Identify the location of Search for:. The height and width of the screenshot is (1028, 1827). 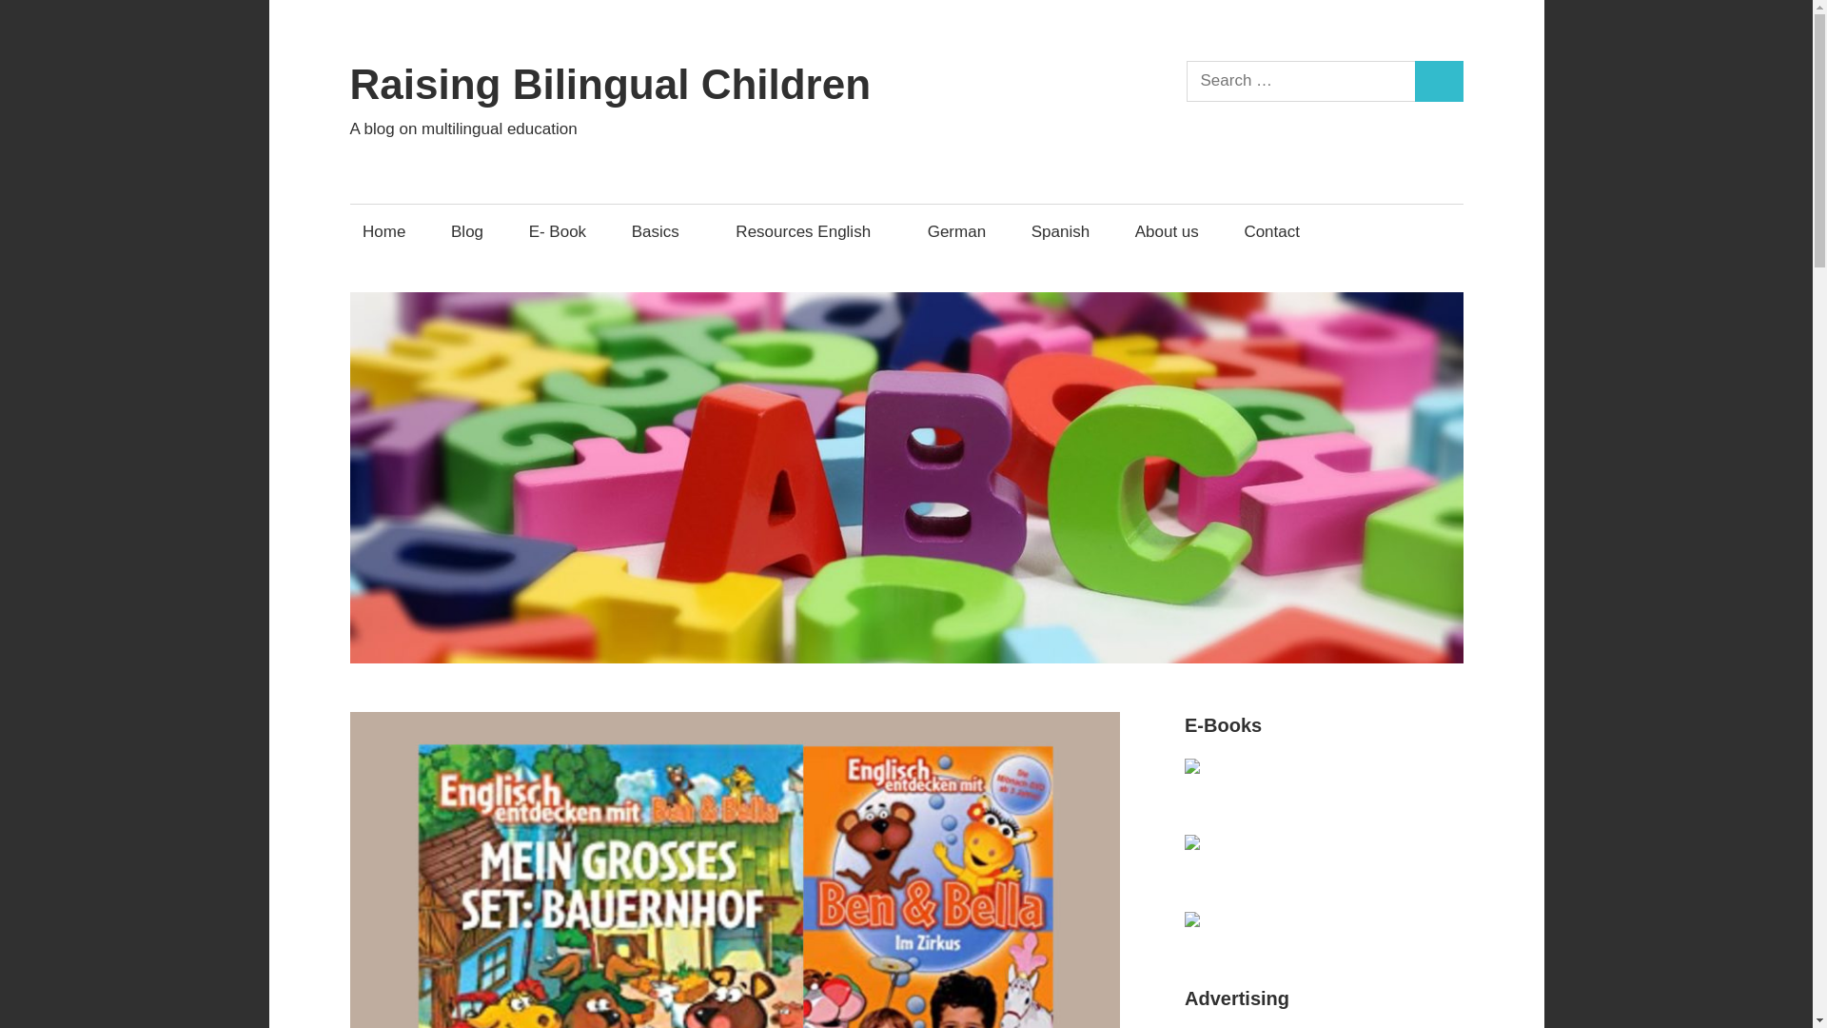
(1301, 80).